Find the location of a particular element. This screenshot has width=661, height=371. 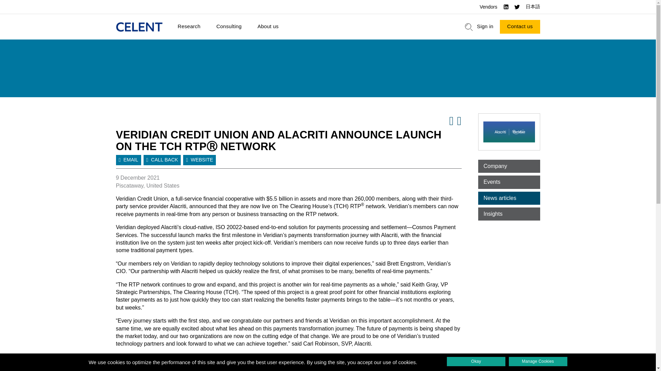

Consulting is located at coordinates (229, 27).